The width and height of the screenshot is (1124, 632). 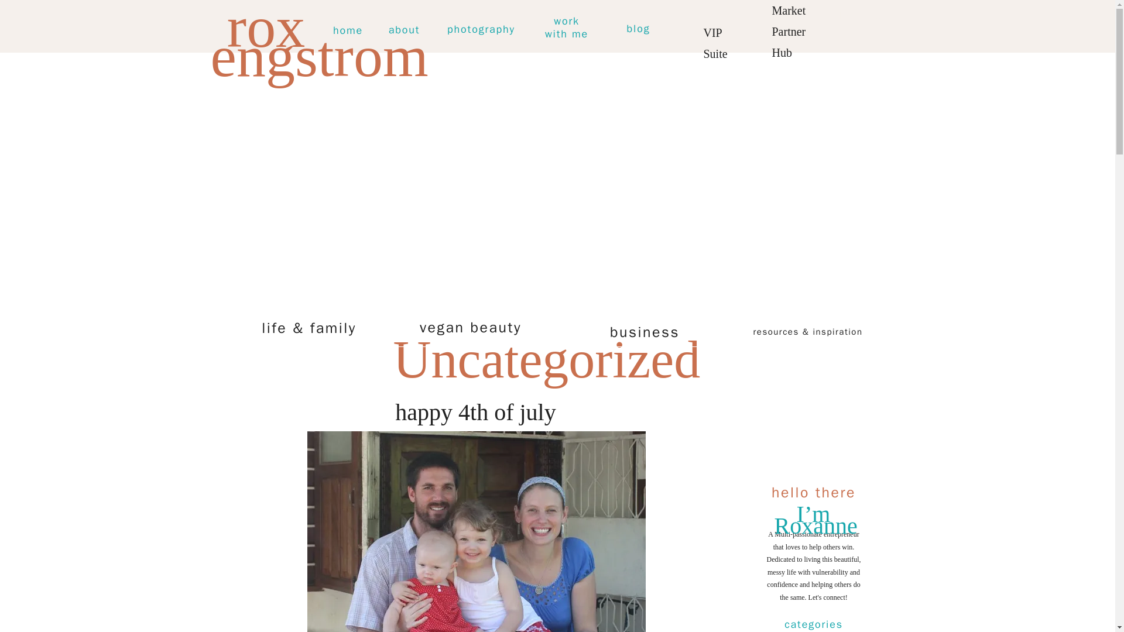 What do you see at coordinates (566, 29) in the screenshot?
I see `home` at bounding box center [566, 29].